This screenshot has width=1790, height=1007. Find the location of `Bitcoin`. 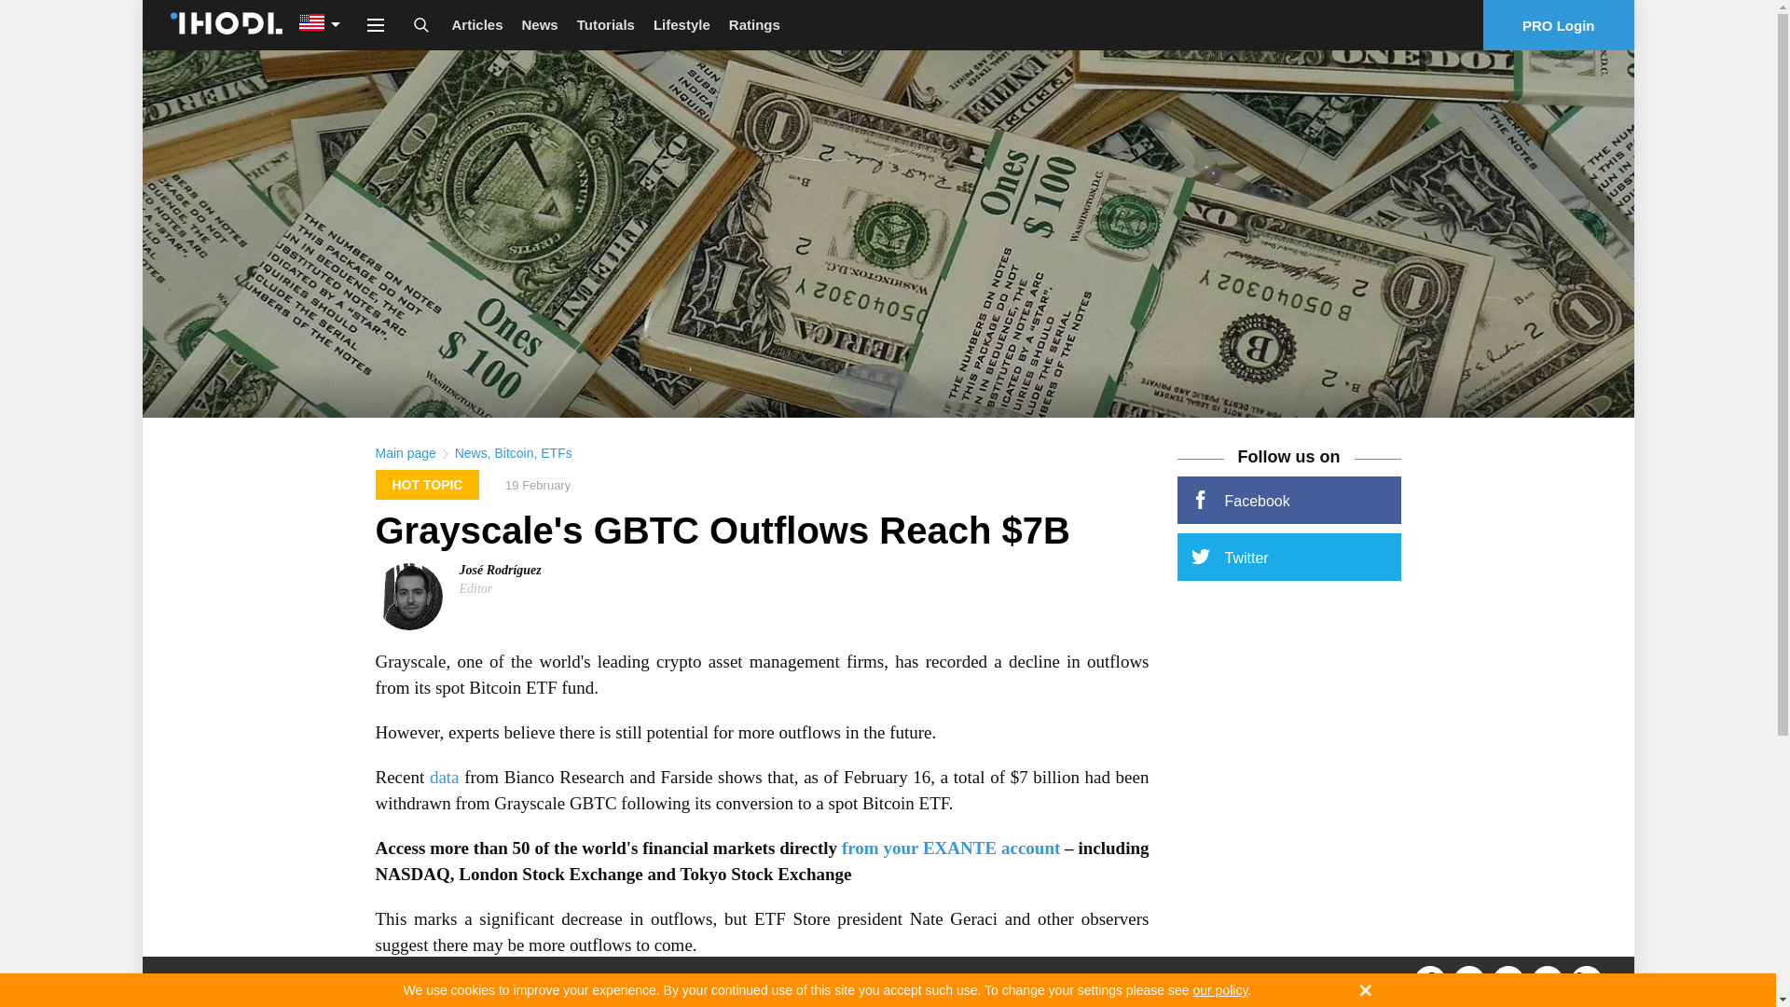

Bitcoin is located at coordinates (513, 453).